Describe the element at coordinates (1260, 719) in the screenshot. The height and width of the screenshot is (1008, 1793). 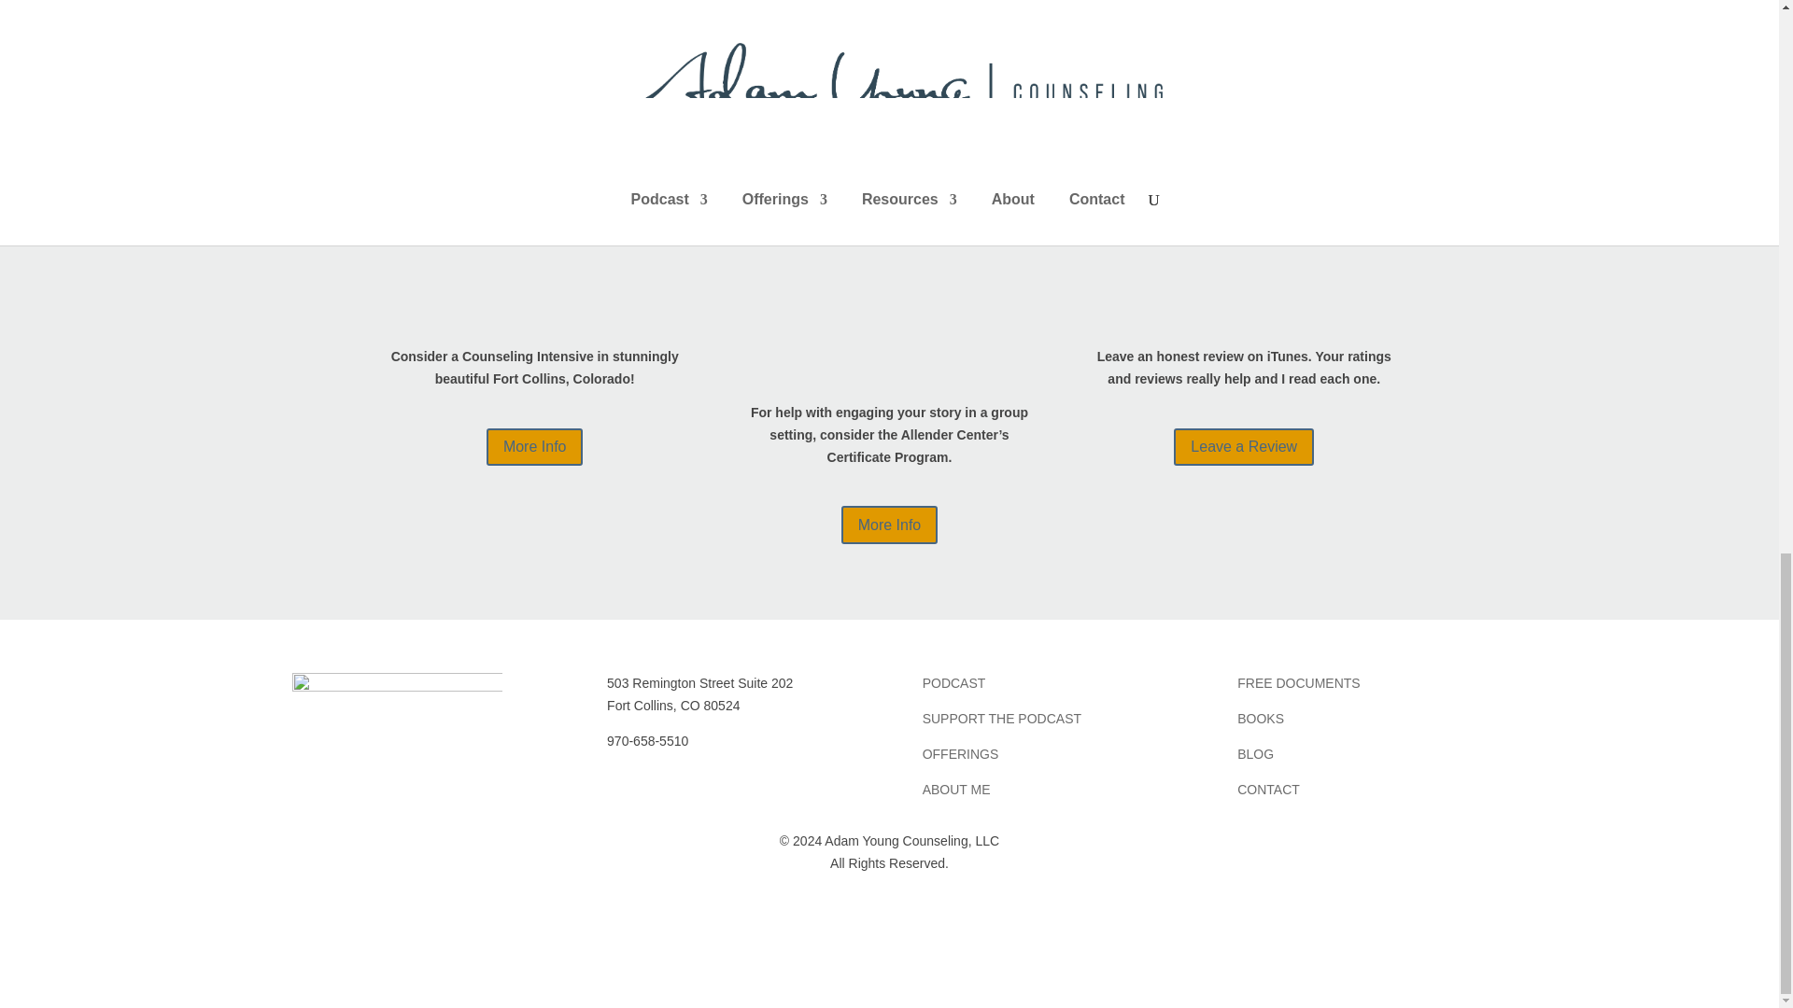
I see `BOOKS` at that location.